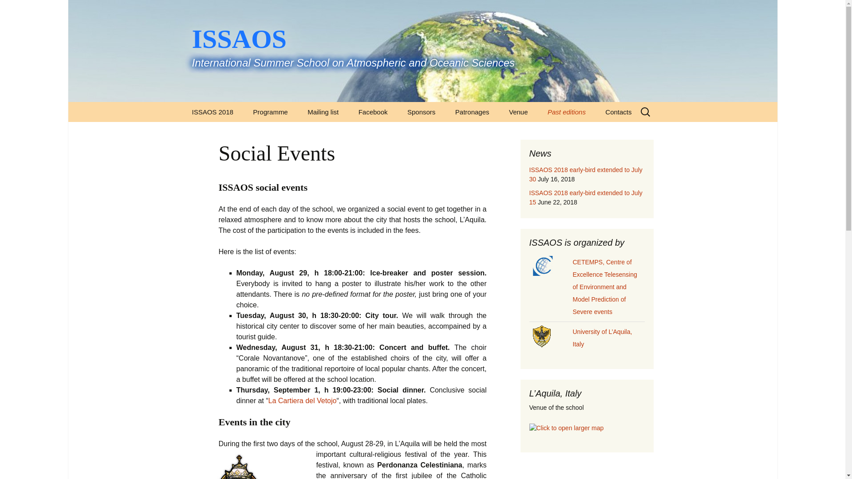 This screenshot has width=852, height=479. What do you see at coordinates (472, 112) in the screenshot?
I see `Patronages` at bounding box center [472, 112].